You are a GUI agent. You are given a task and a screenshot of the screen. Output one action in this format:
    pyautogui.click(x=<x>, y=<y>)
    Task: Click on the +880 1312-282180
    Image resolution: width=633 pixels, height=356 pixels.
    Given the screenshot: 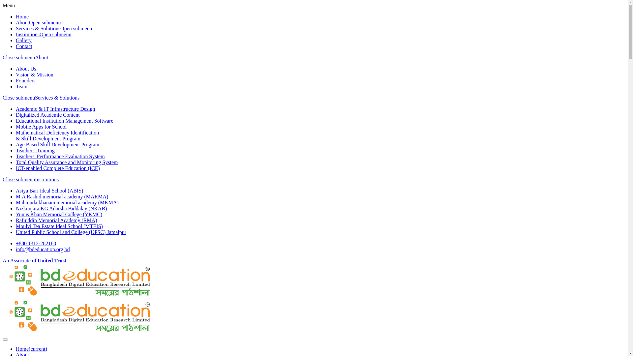 What is the action you would take?
    pyautogui.click(x=36, y=243)
    